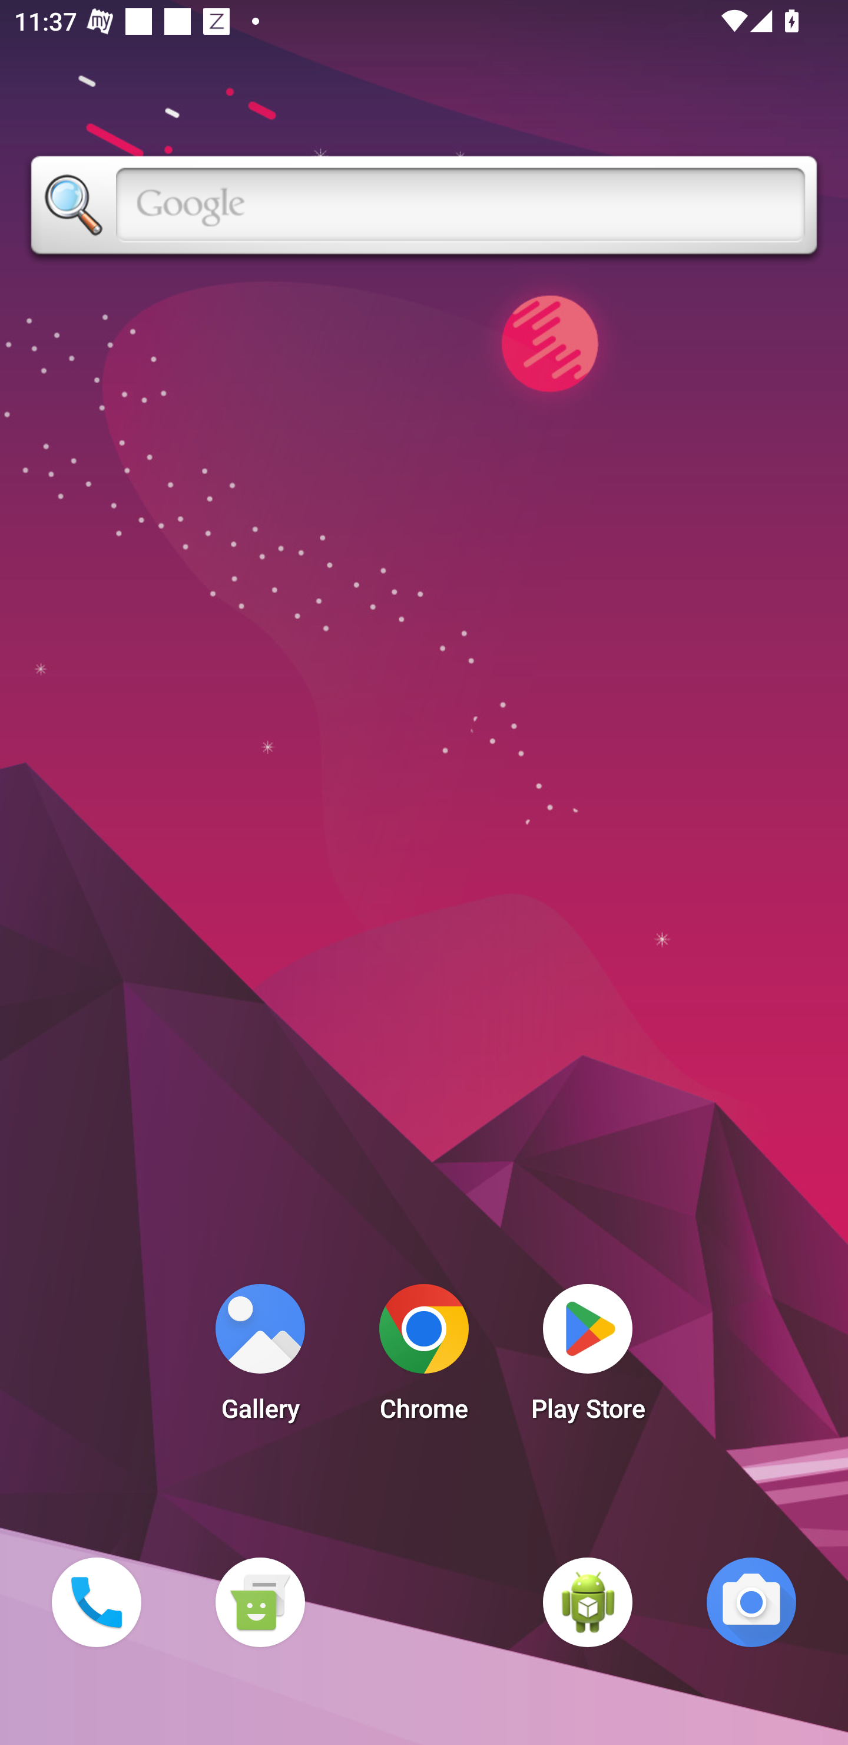  Describe the element at coordinates (260, 1358) in the screenshot. I see `Gallery` at that location.